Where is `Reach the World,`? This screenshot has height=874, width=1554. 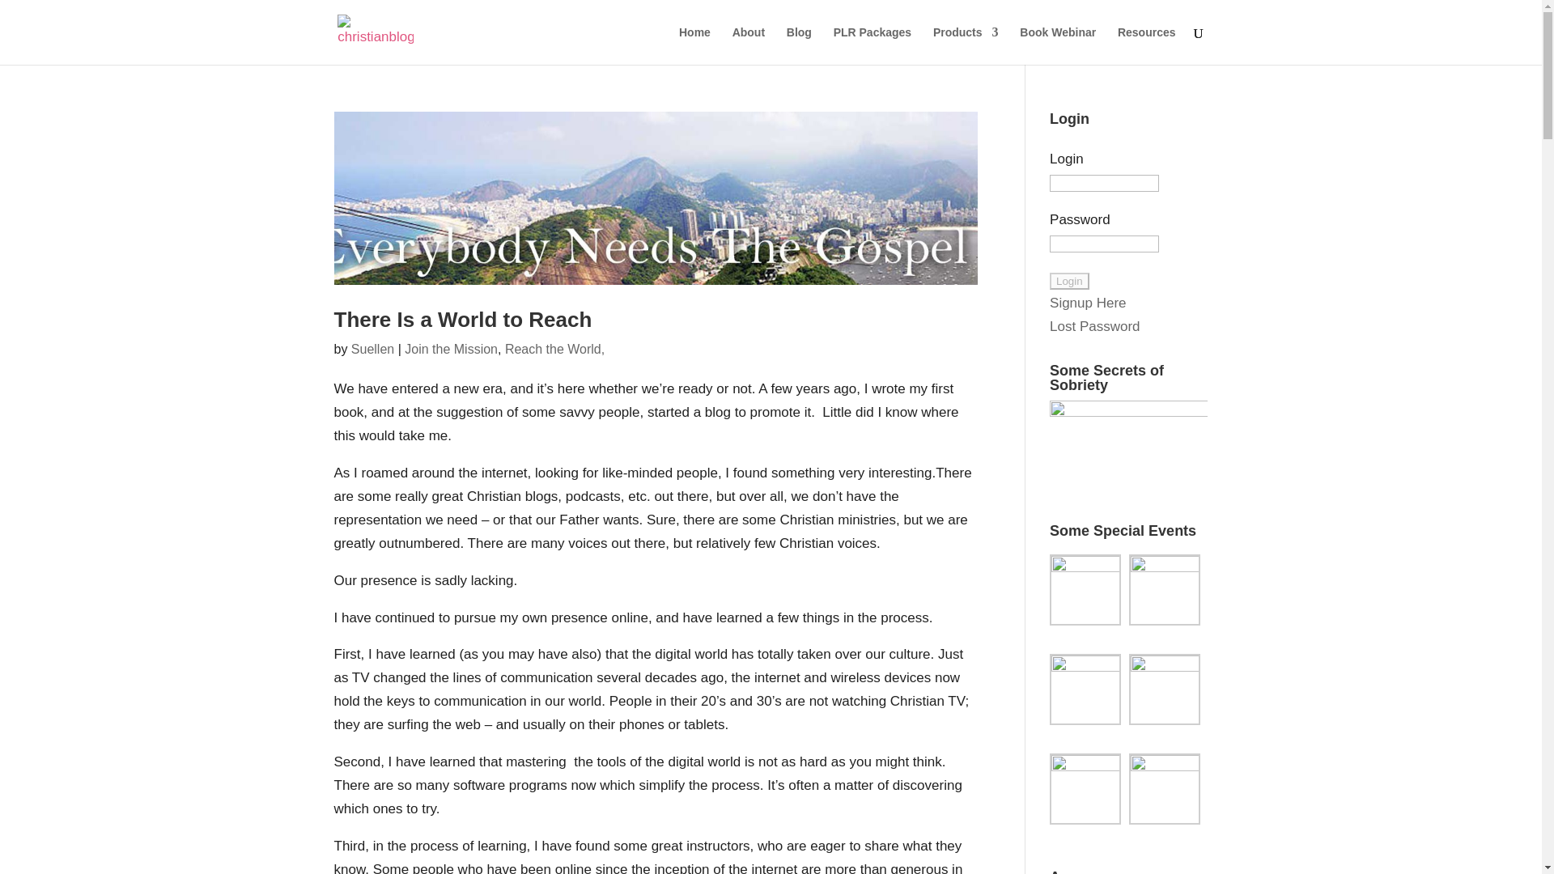
Reach the World, is located at coordinates (554, 348).